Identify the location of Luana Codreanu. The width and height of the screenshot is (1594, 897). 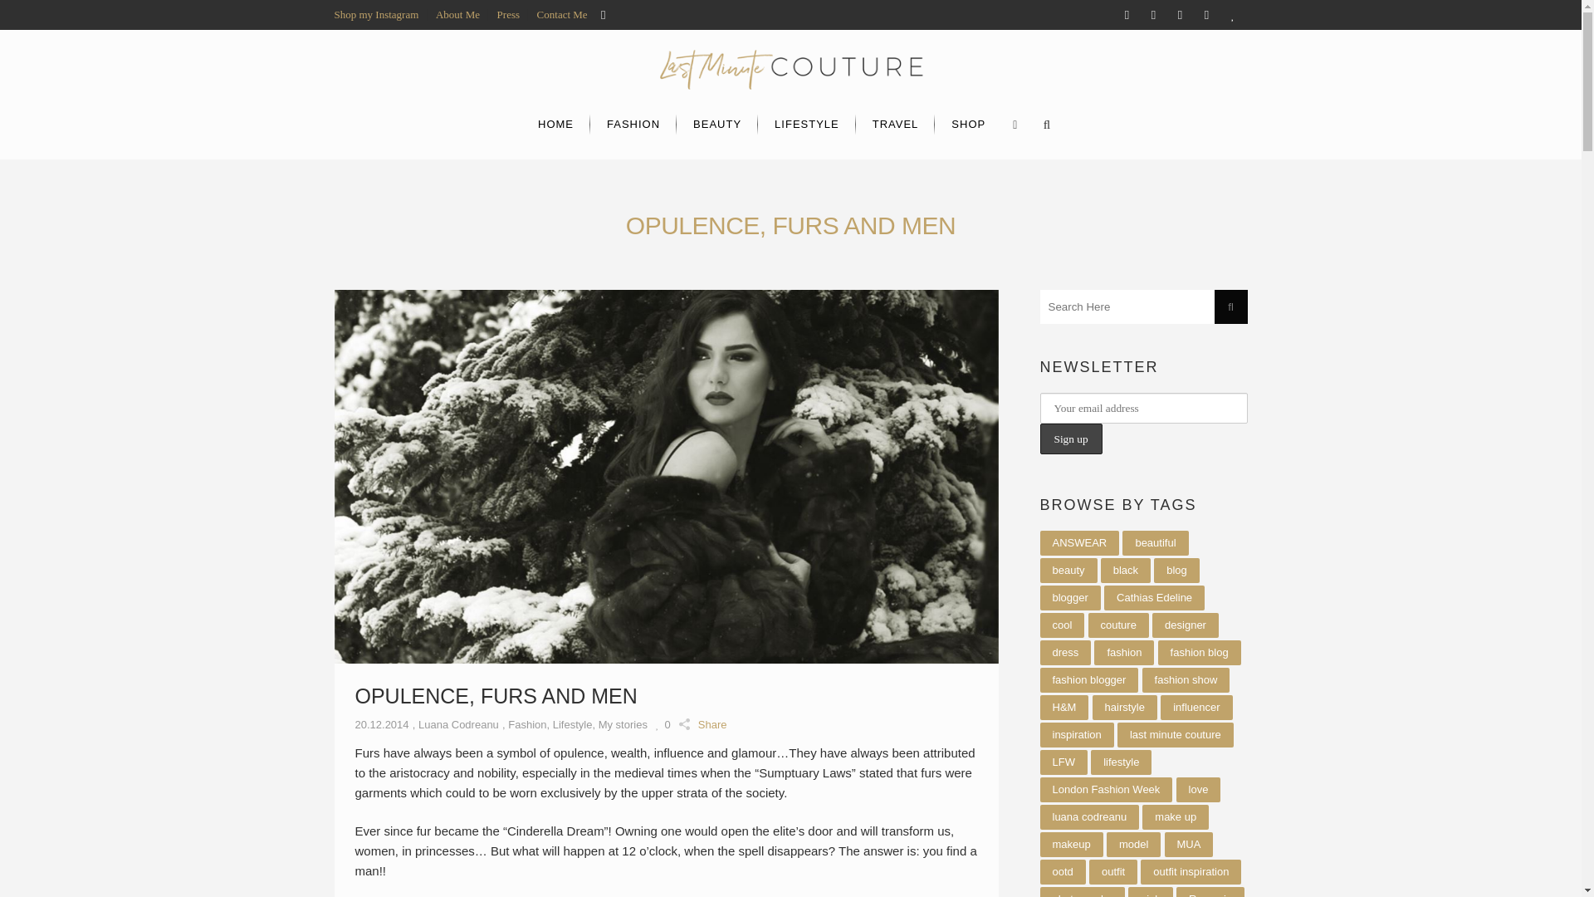
(458, 724).